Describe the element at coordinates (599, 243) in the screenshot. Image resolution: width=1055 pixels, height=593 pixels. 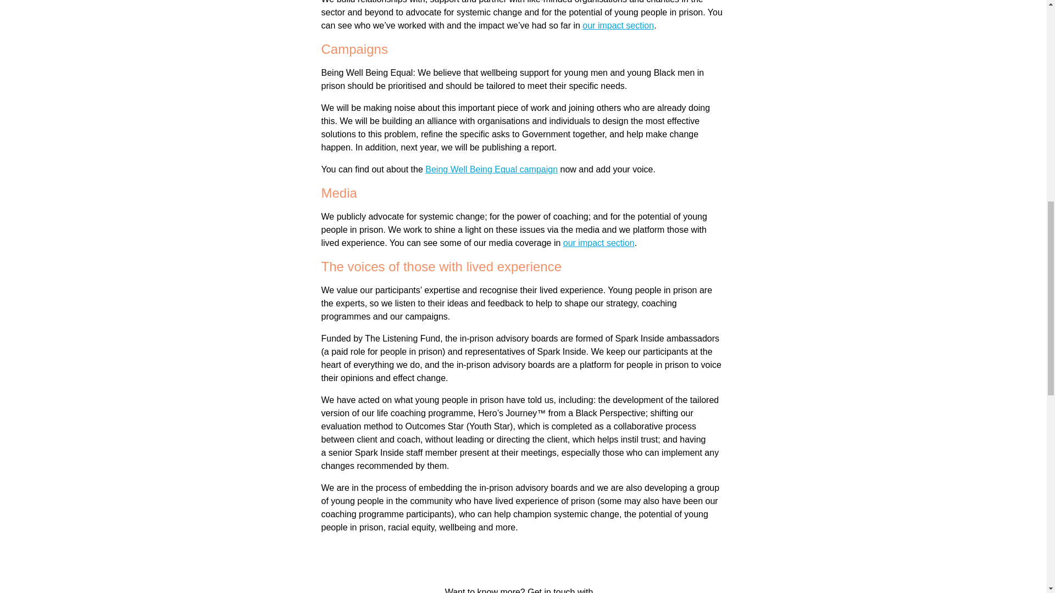
I see `our impact section` at that location.